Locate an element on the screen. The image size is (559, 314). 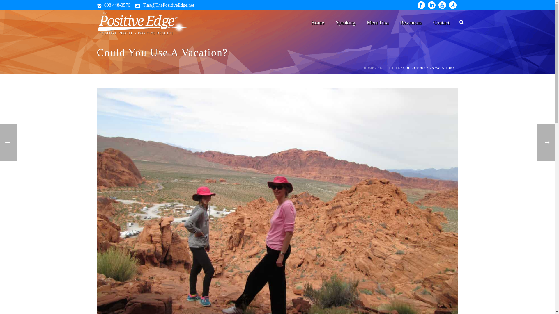
Speaking is located at coordinates (345, 22).